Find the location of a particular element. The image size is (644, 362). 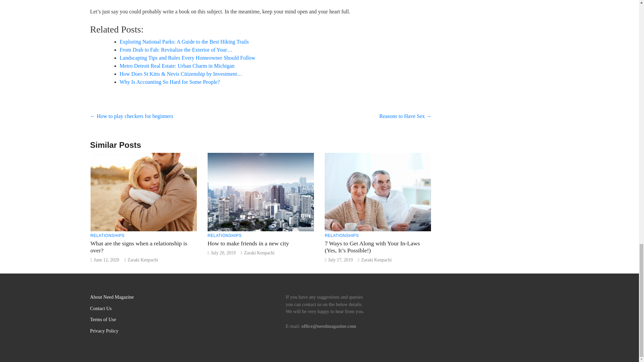

Exploring National Parks: A Guide to the Best Hiking Trails is located at coordinates (184, 42).